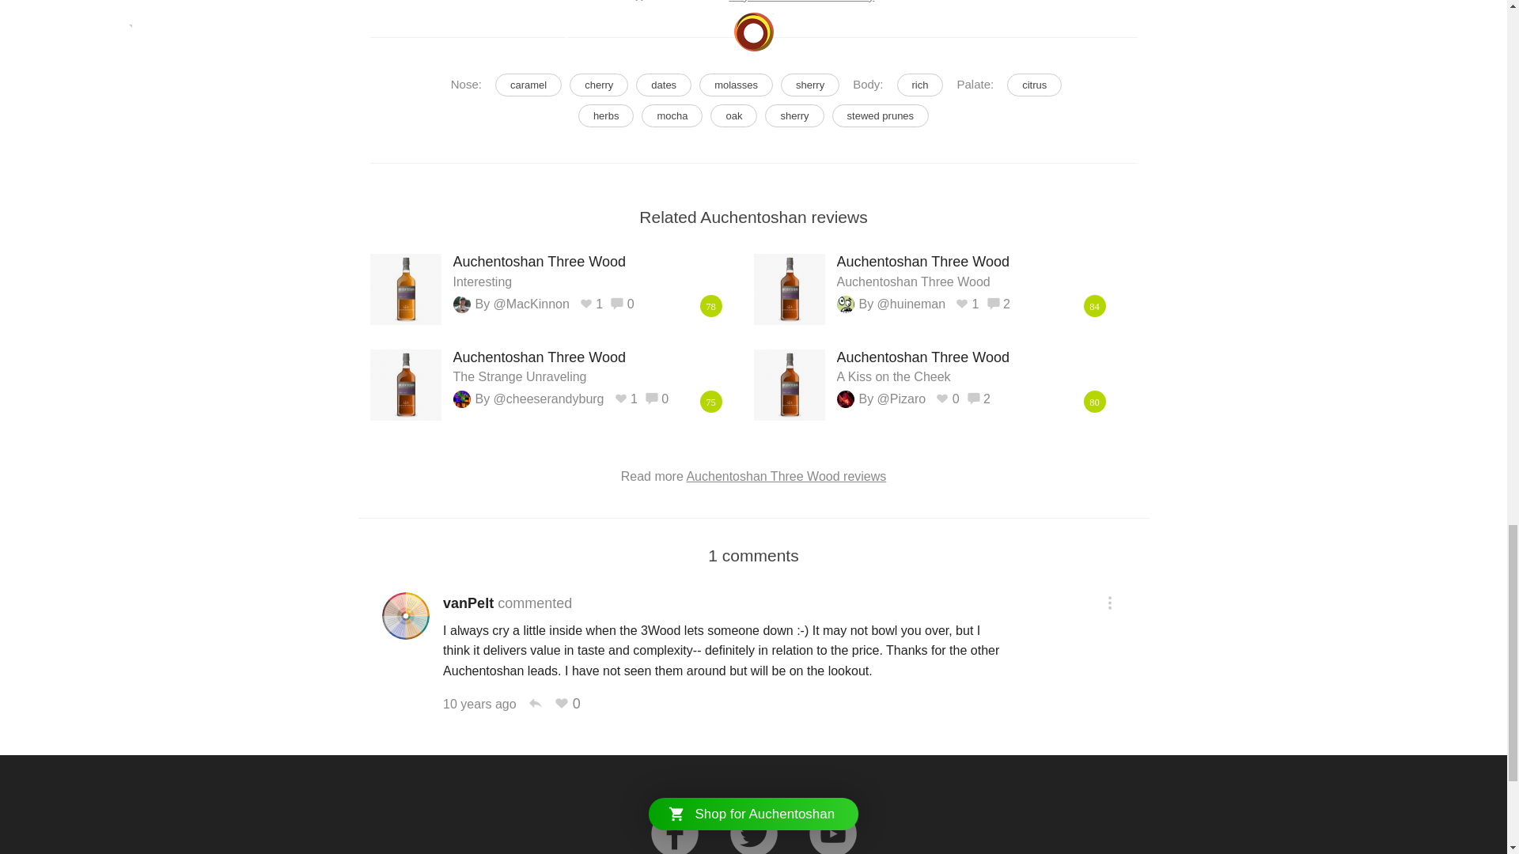 Image resolution: width=1519 pixels, height=854 pixels. Describe the element at coordinates (663, 85) in the screenshot. I see `mocha` at that location.